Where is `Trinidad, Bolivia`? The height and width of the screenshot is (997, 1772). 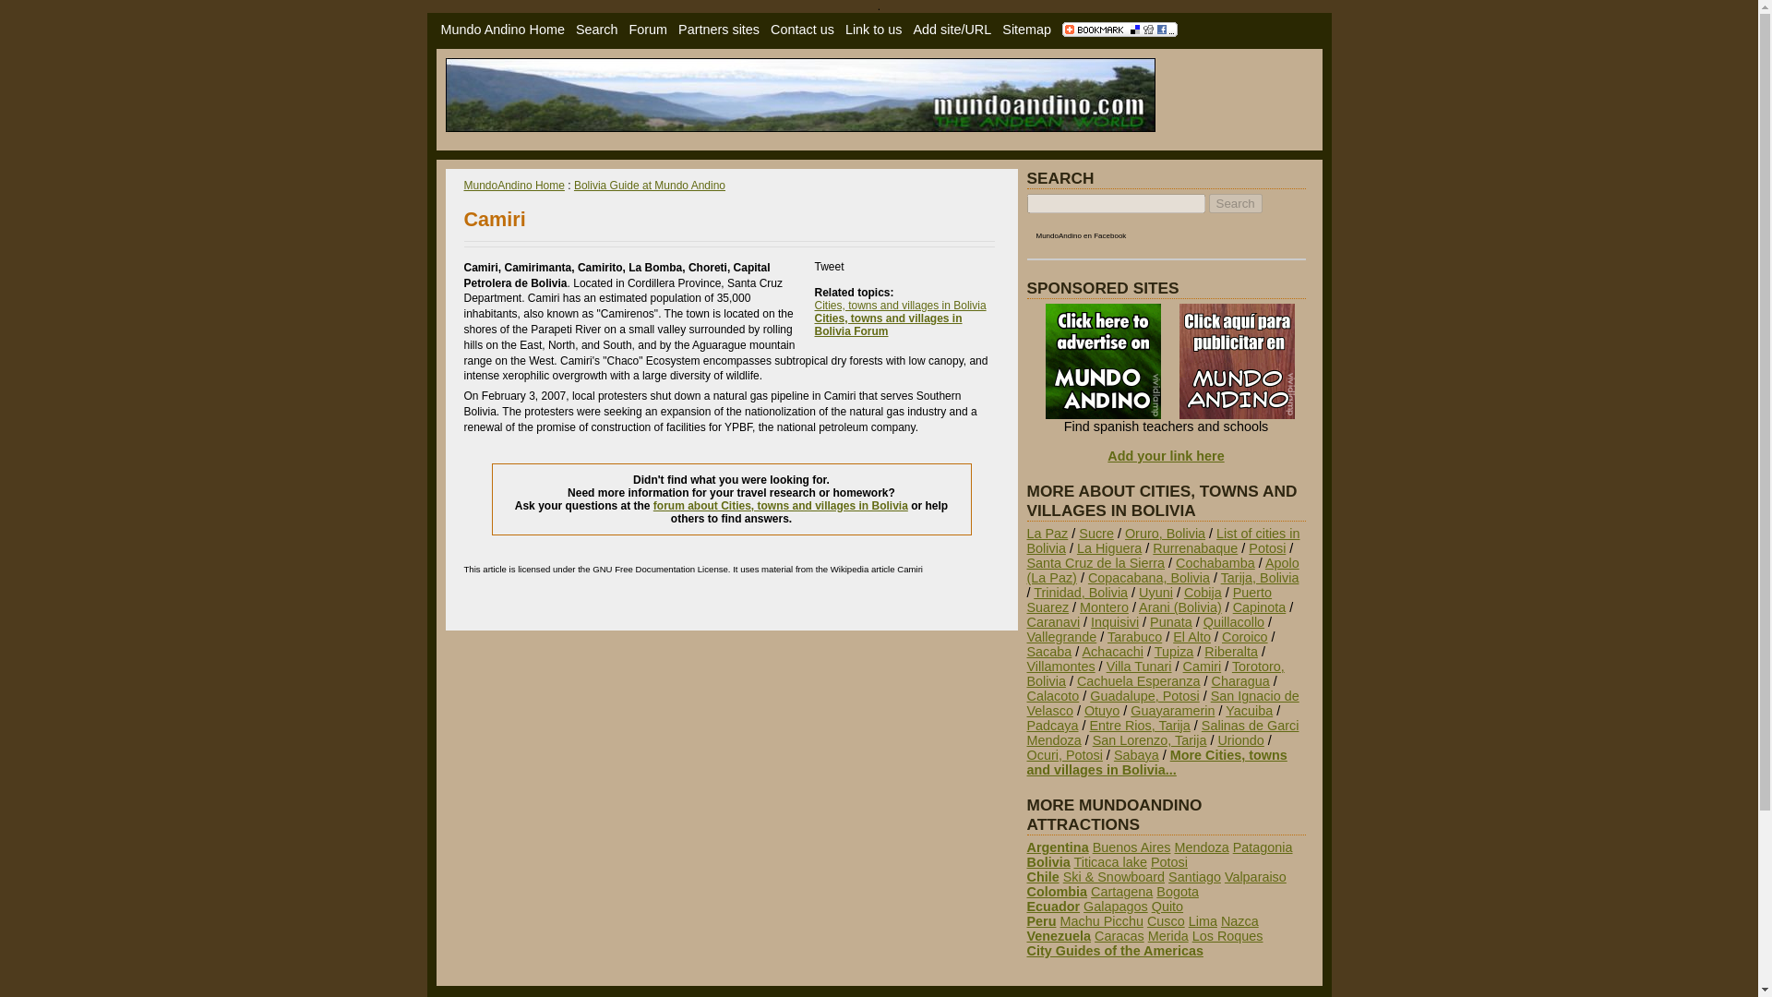 Trinidad, Bolivia is located at coordinates (1080, 593).